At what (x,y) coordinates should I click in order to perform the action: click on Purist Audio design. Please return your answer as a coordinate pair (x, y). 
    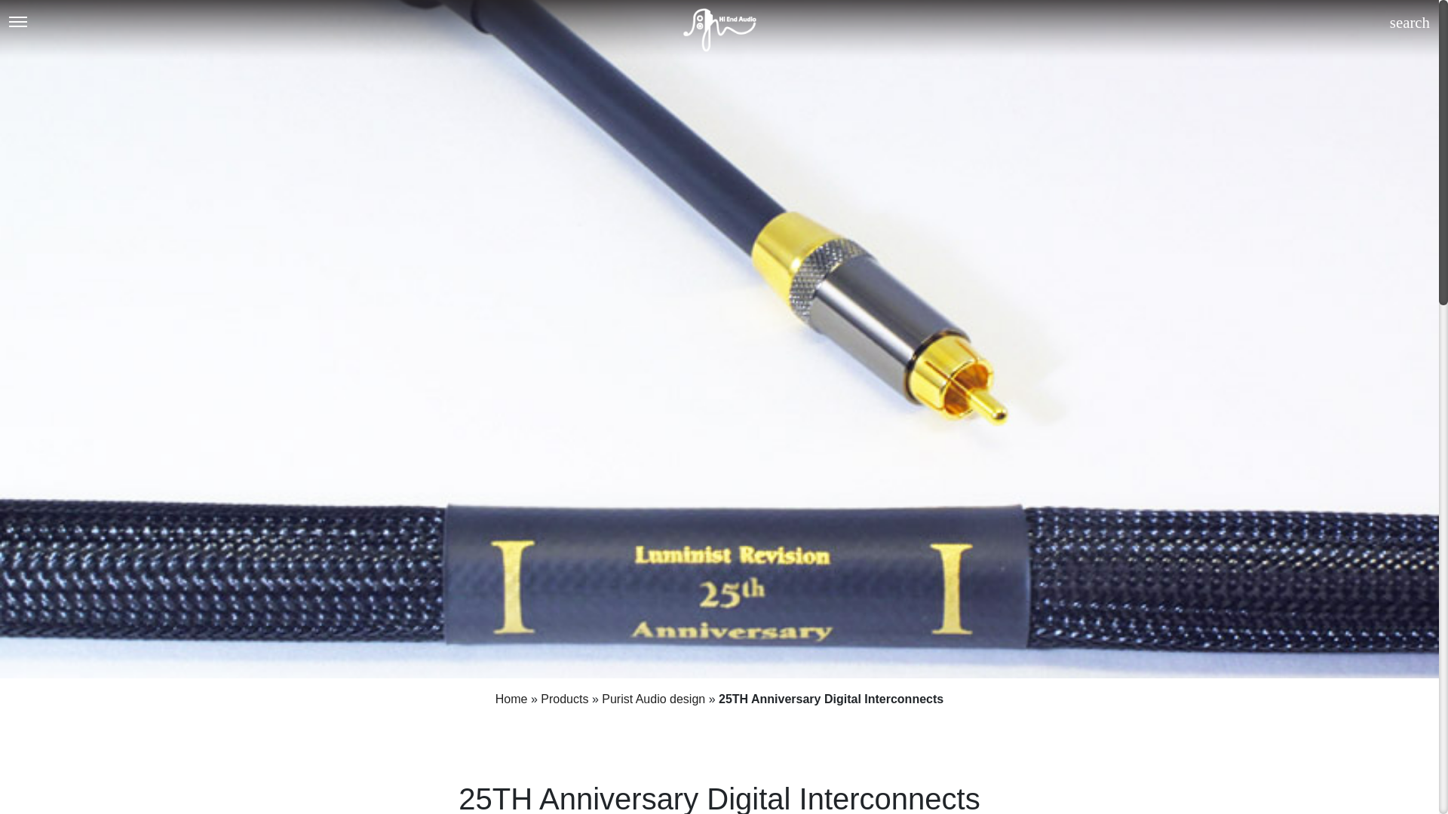
    Looking at the image, I should click on (653, 699).